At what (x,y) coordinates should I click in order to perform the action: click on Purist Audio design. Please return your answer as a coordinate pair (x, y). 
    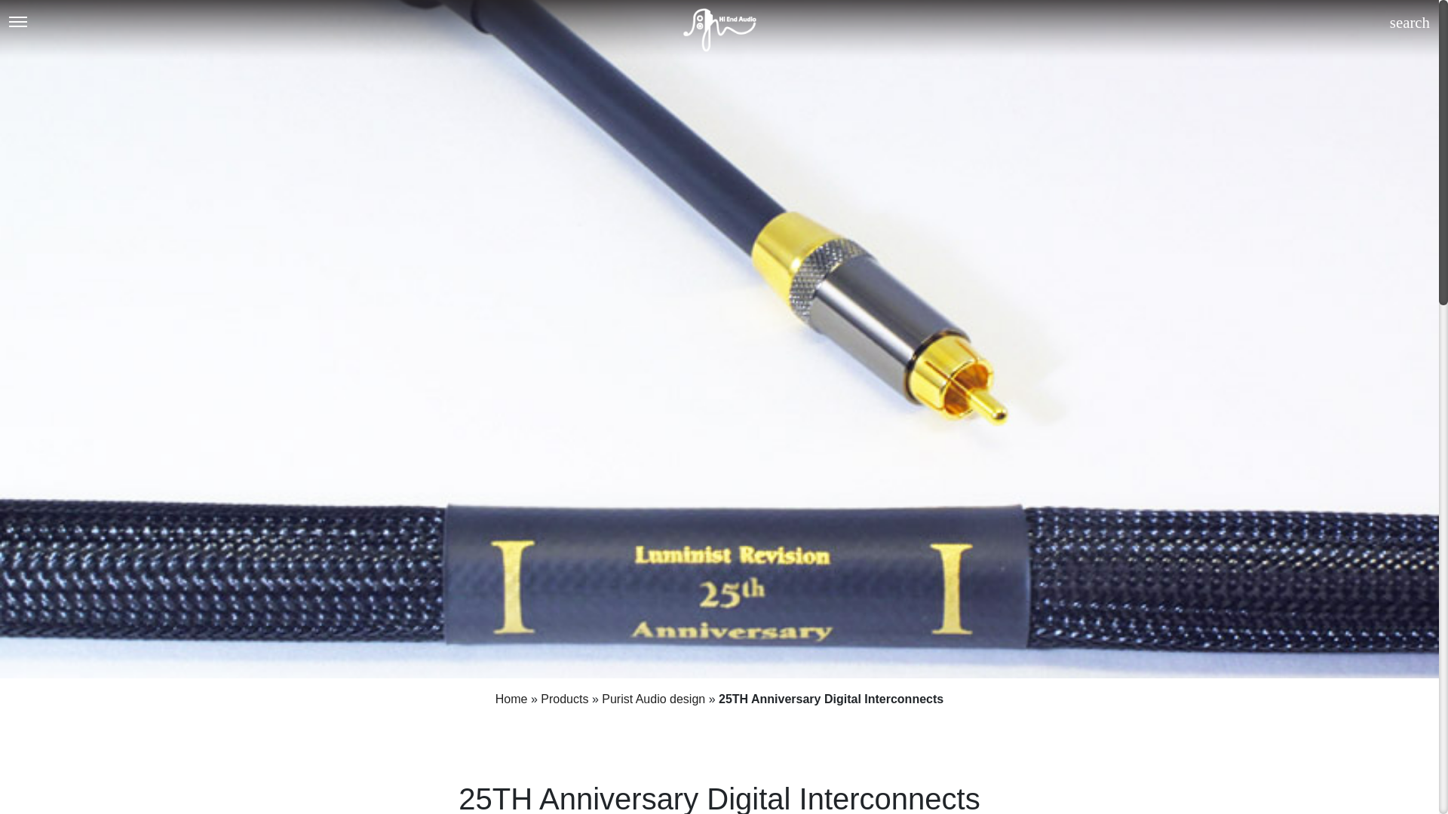
    Looking at the image, I should click on (653, 699).